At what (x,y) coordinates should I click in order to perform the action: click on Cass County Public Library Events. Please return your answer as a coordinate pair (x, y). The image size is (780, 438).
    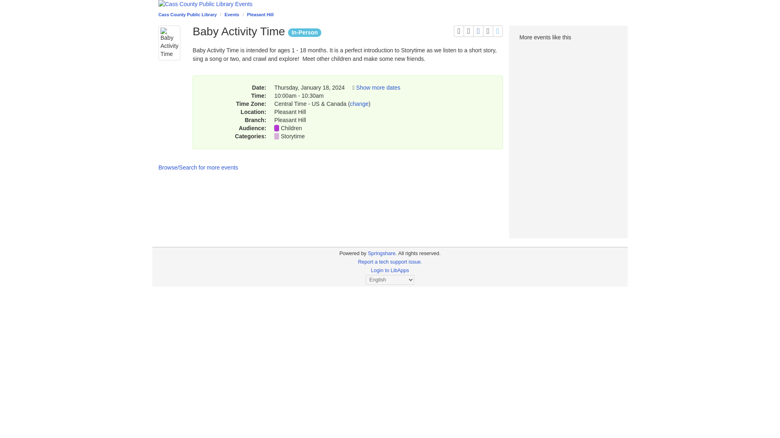
    Looking at the image, I should click on (390, 4).